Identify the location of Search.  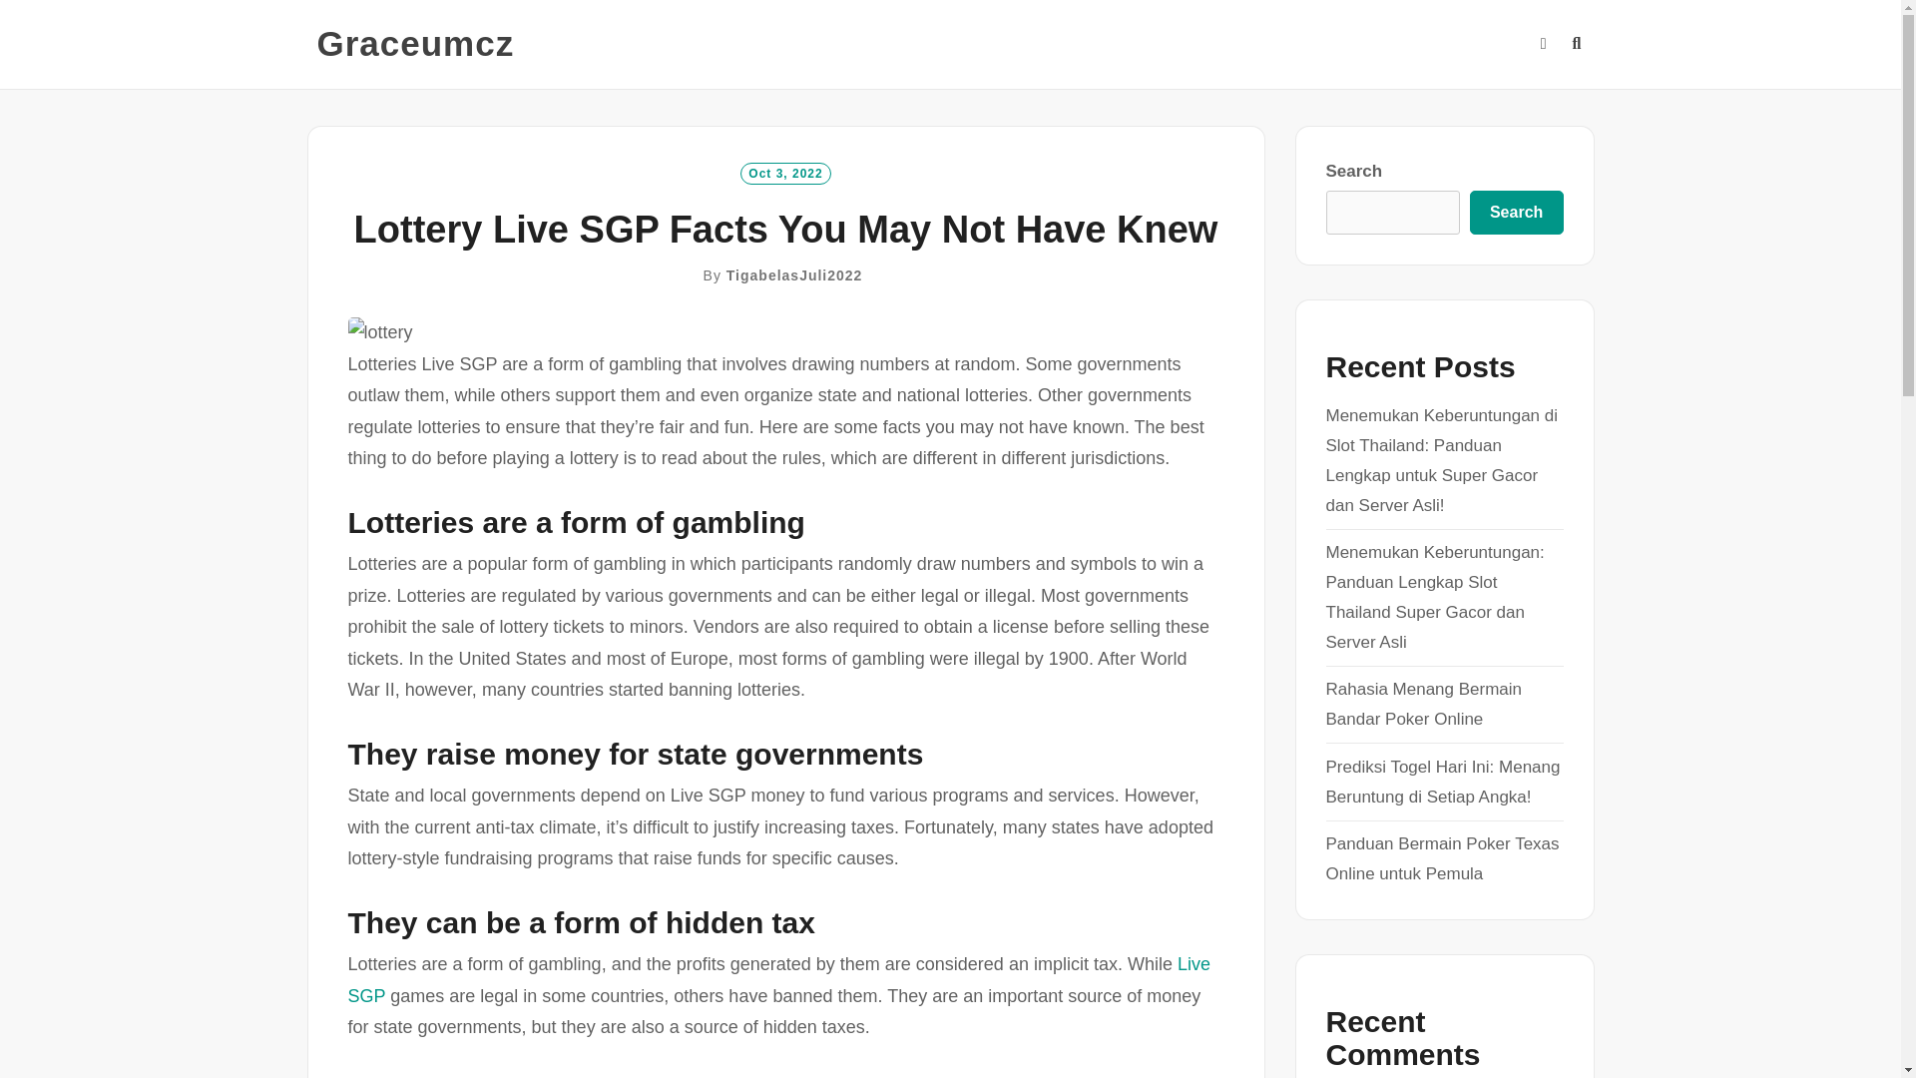
(1516, 213).